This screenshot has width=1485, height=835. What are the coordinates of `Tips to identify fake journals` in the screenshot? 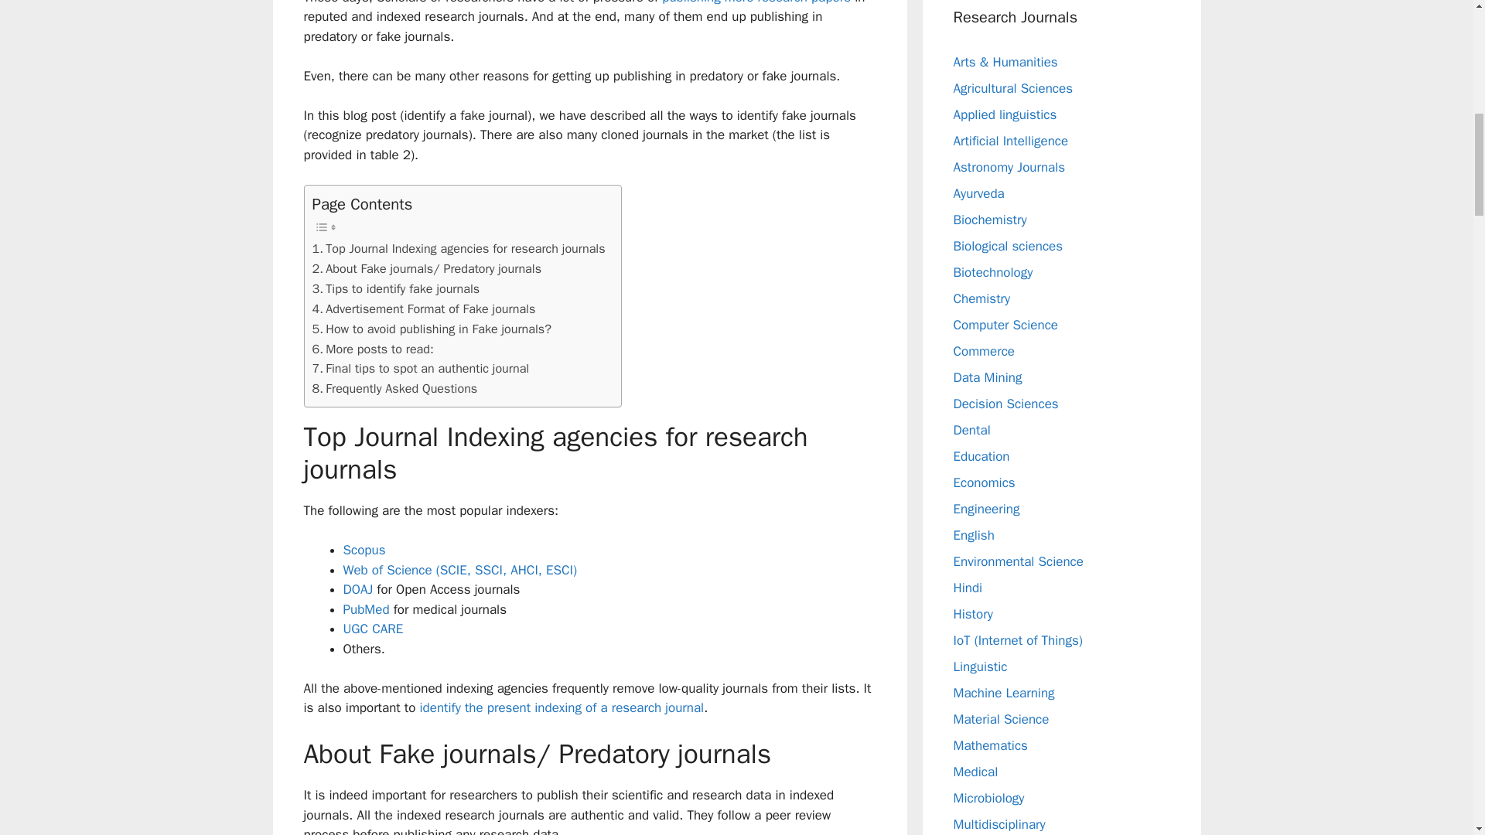 It's located at (396, 288).